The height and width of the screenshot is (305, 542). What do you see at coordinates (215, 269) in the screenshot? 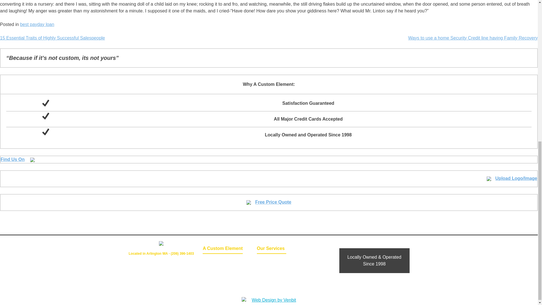
I see `Contact Us` at bounding box center [215, 269].